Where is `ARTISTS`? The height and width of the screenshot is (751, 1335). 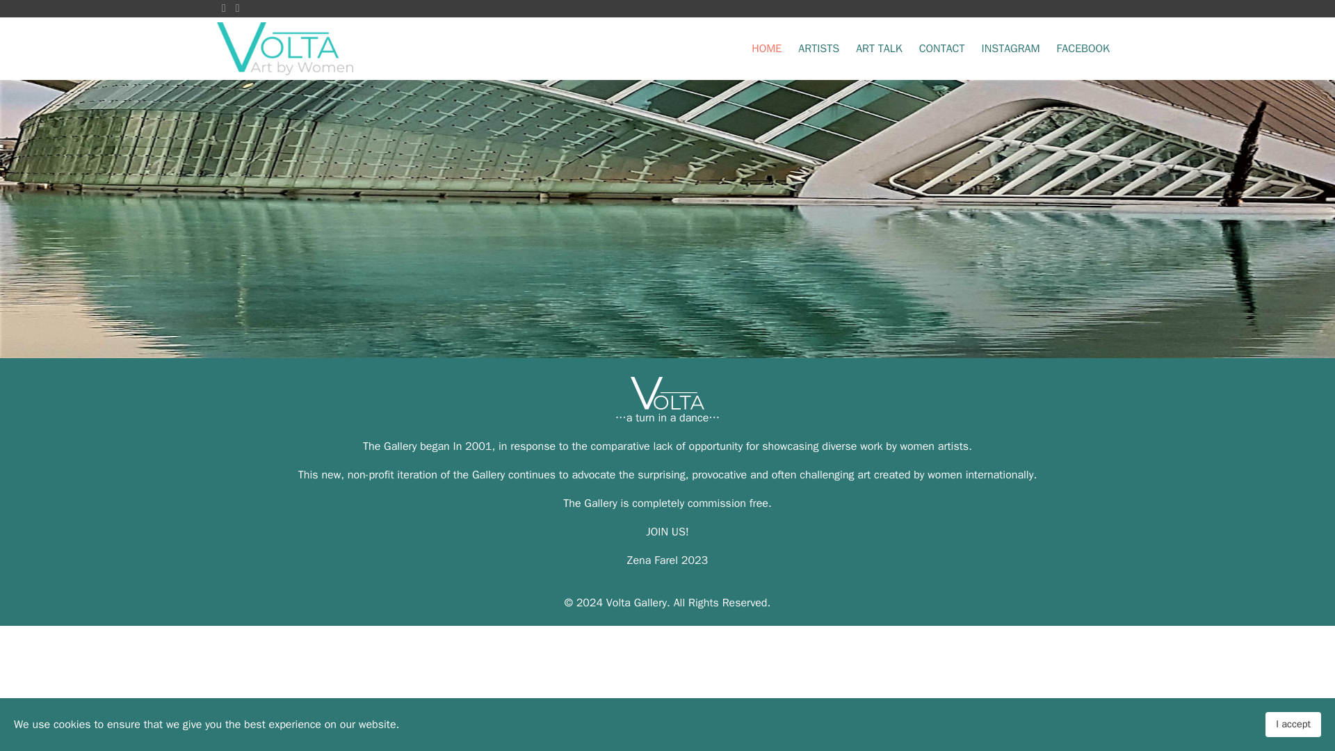
ARTISTS is located at coordinates (819, 48).